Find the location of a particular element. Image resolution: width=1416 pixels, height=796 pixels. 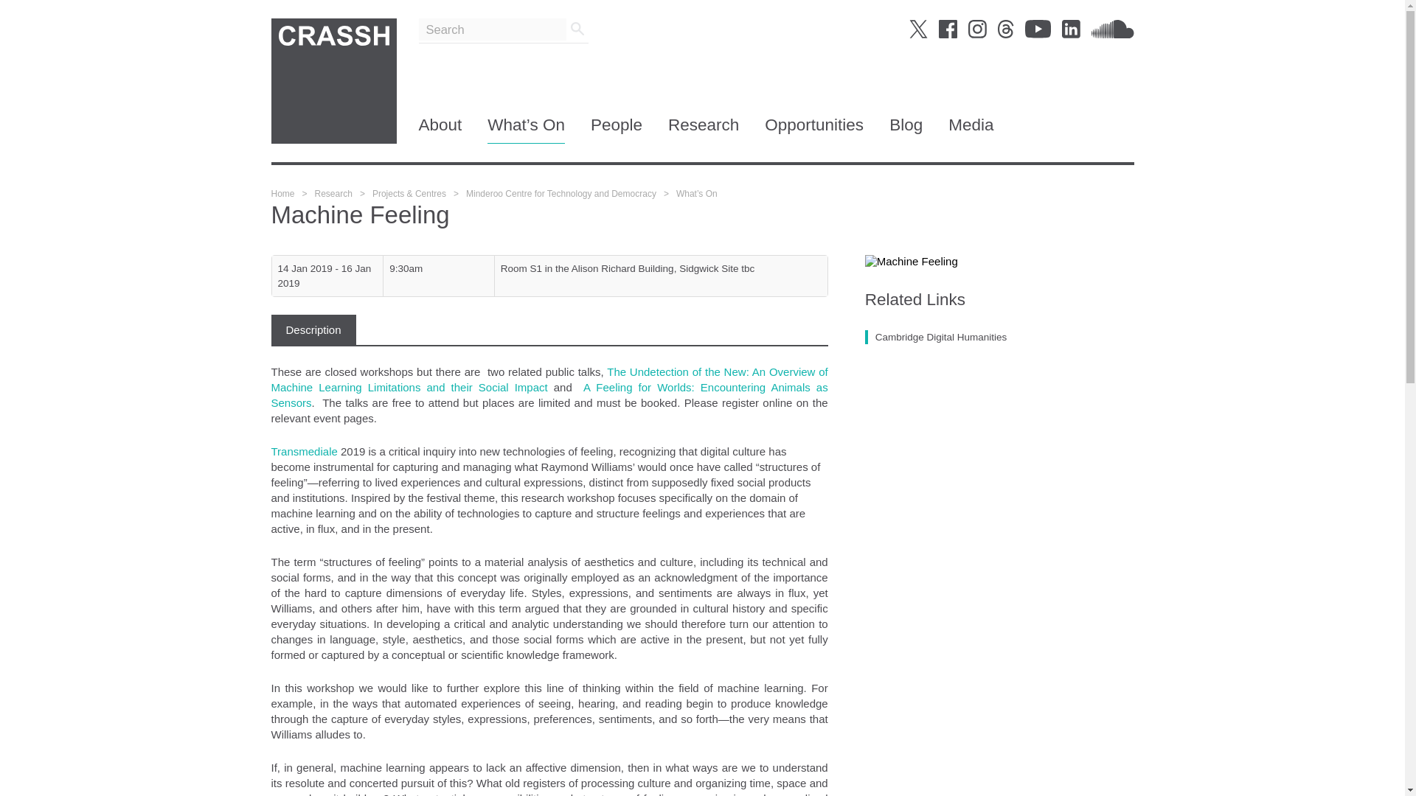

About is located at coordinates (441, 129).